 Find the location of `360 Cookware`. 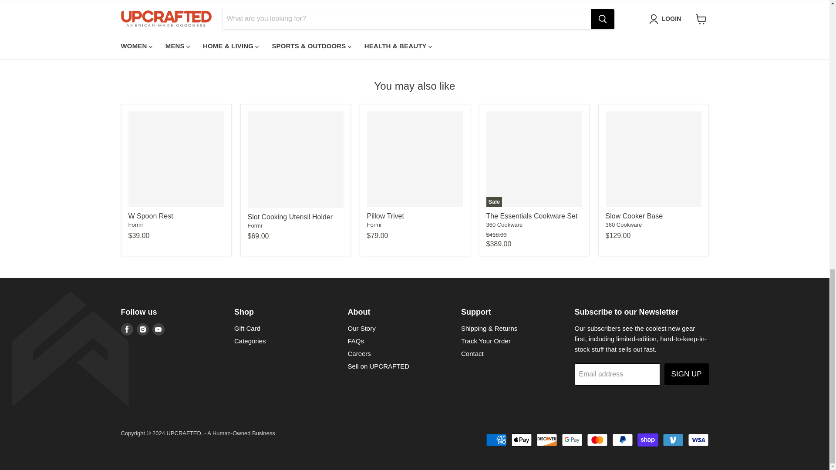

360 Cookware is located at coordinates (624, 225).